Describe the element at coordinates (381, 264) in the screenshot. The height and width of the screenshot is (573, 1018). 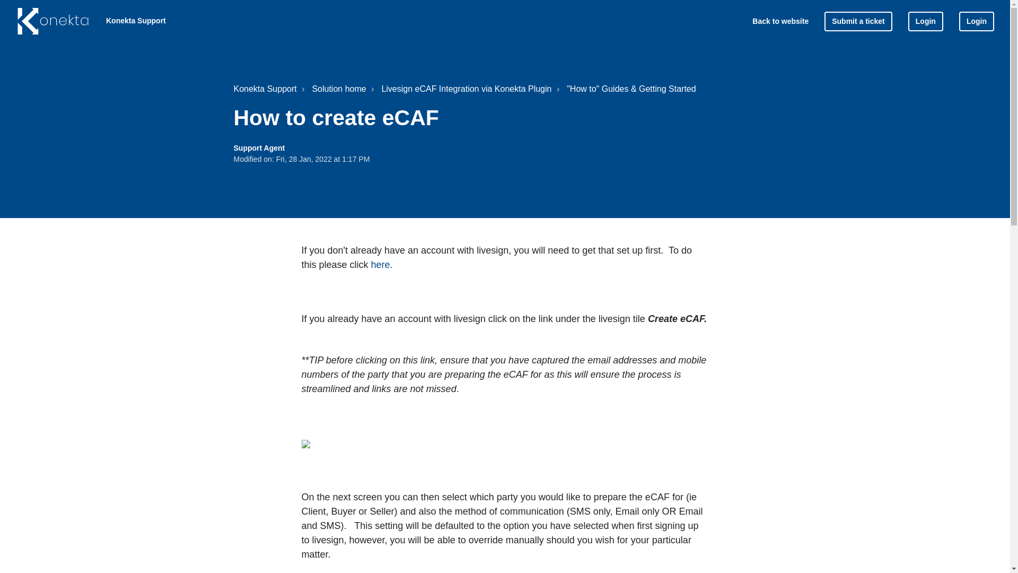
I see `here` at that location.